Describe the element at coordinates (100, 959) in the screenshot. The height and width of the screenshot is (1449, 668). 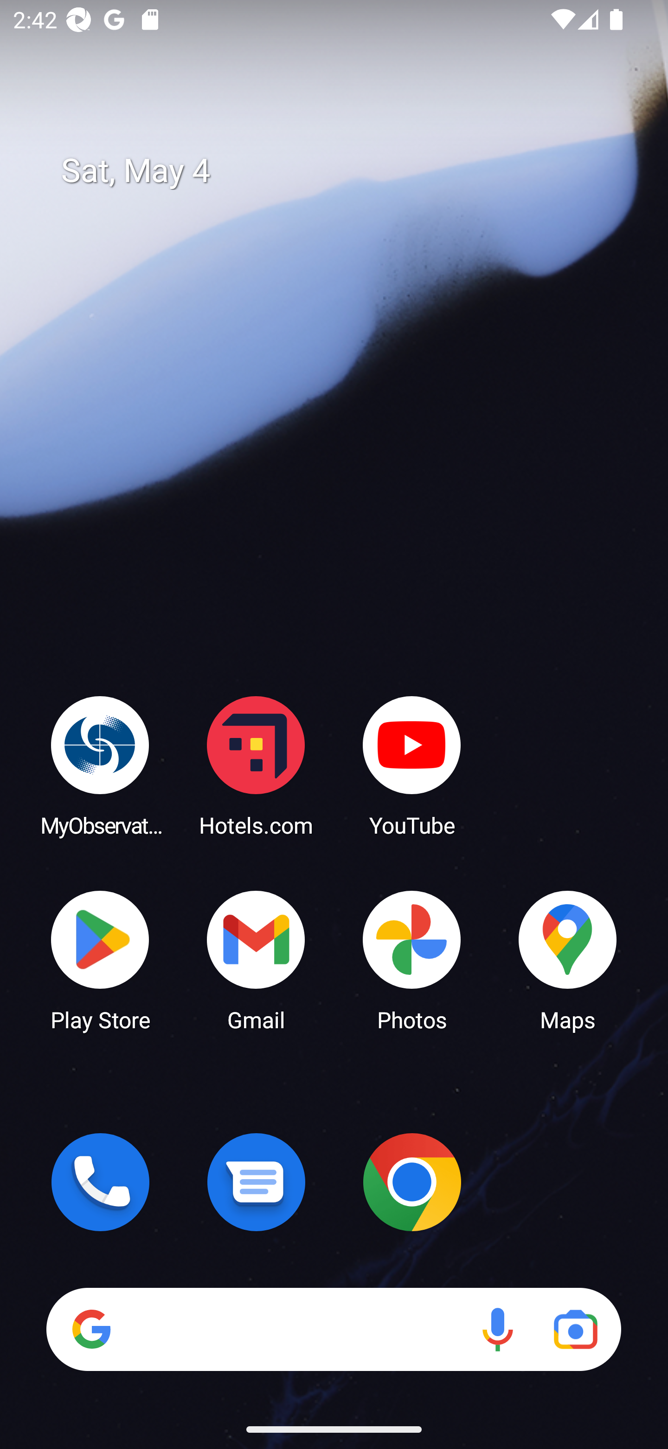
I see `Play Store` at that location.